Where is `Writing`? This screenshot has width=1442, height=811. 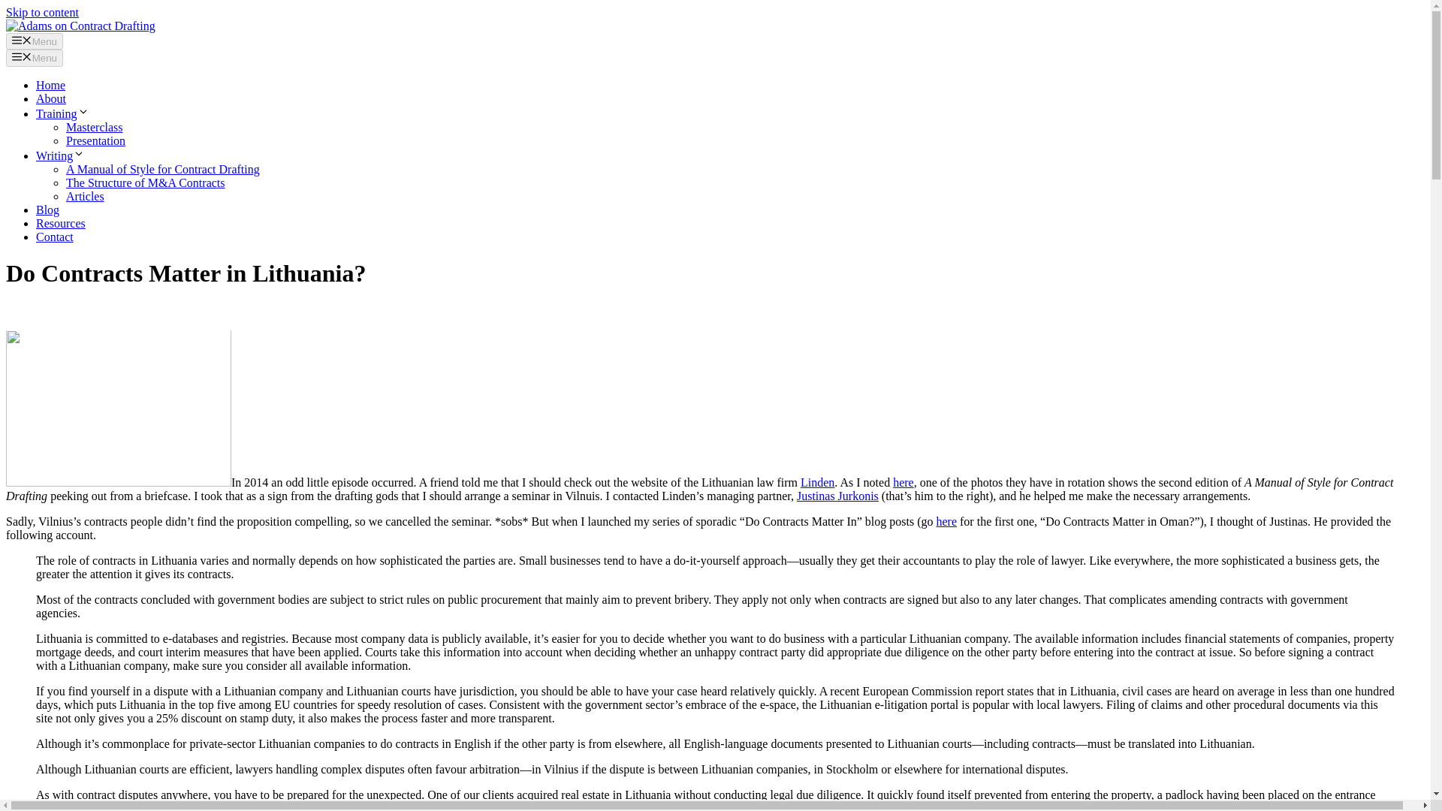 Writing is located at coordinates (60, 155).